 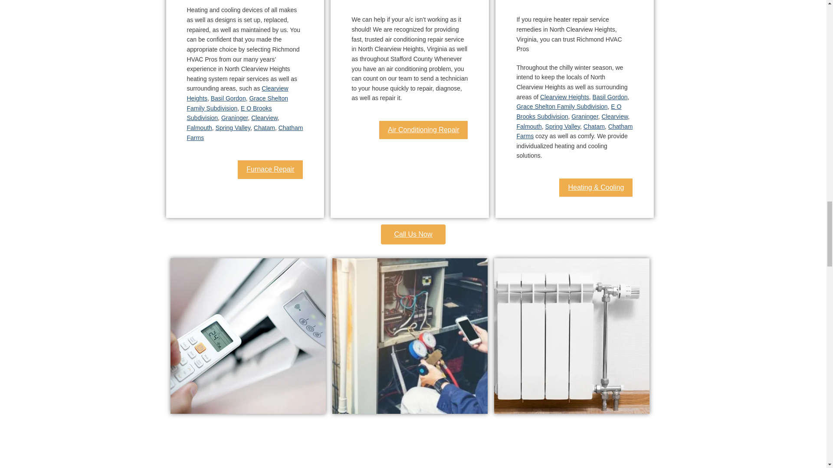 I want to click on Furnace Repair, so click(x=270, y=169).